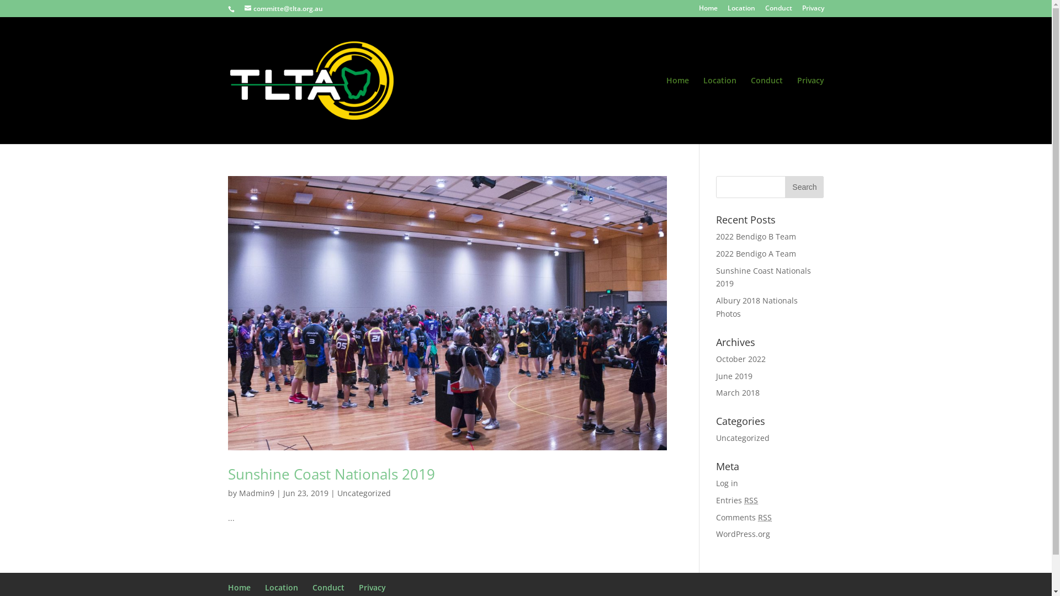  What do you see at coordinates (256, 493) in the screenshot?
I see `Madmin9` at bounding box center [256, 493].